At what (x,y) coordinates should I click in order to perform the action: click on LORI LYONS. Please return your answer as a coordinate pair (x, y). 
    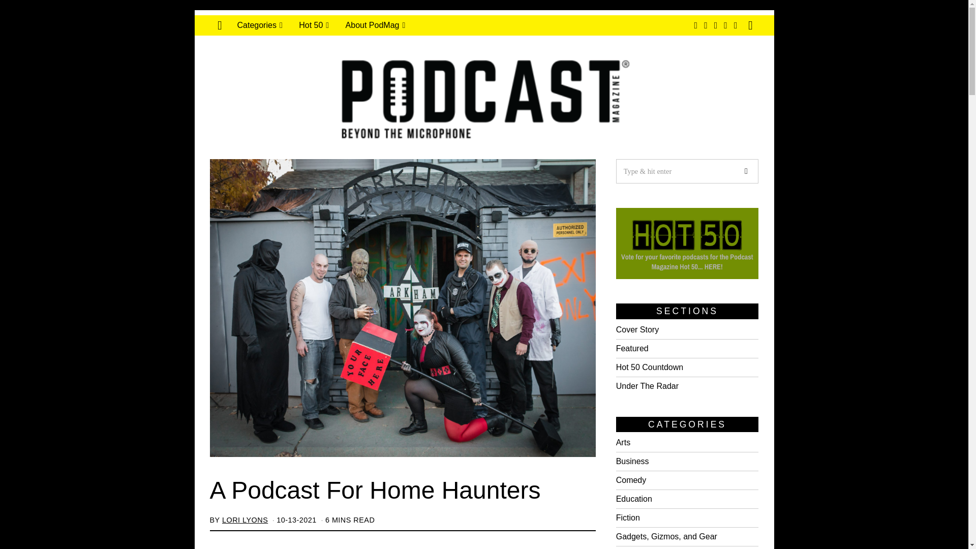
    Looking at the image, I should click on (245, 520).